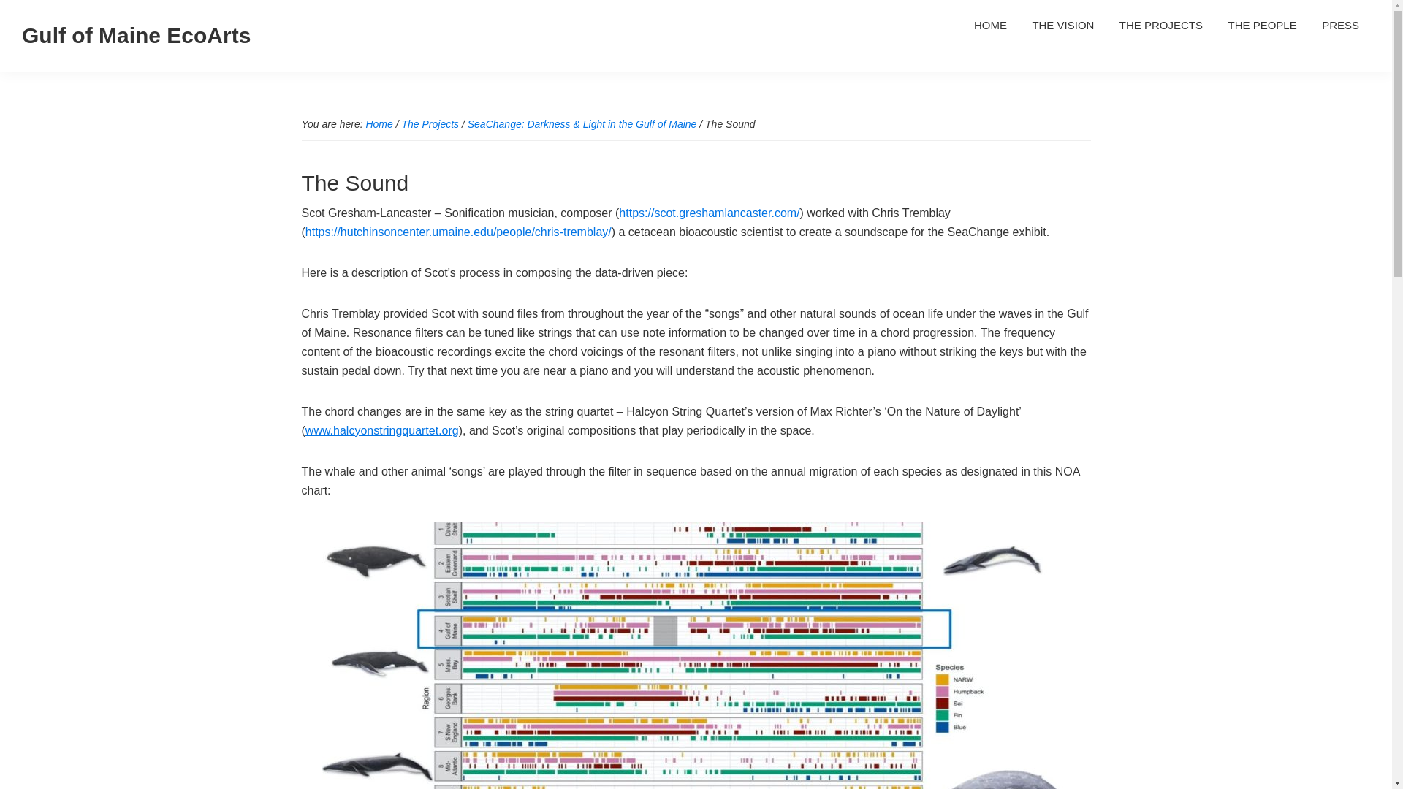 The width and height of the screenshot is (1403, 789). I want to click on THE PEOPLE, so click(1261, 25).